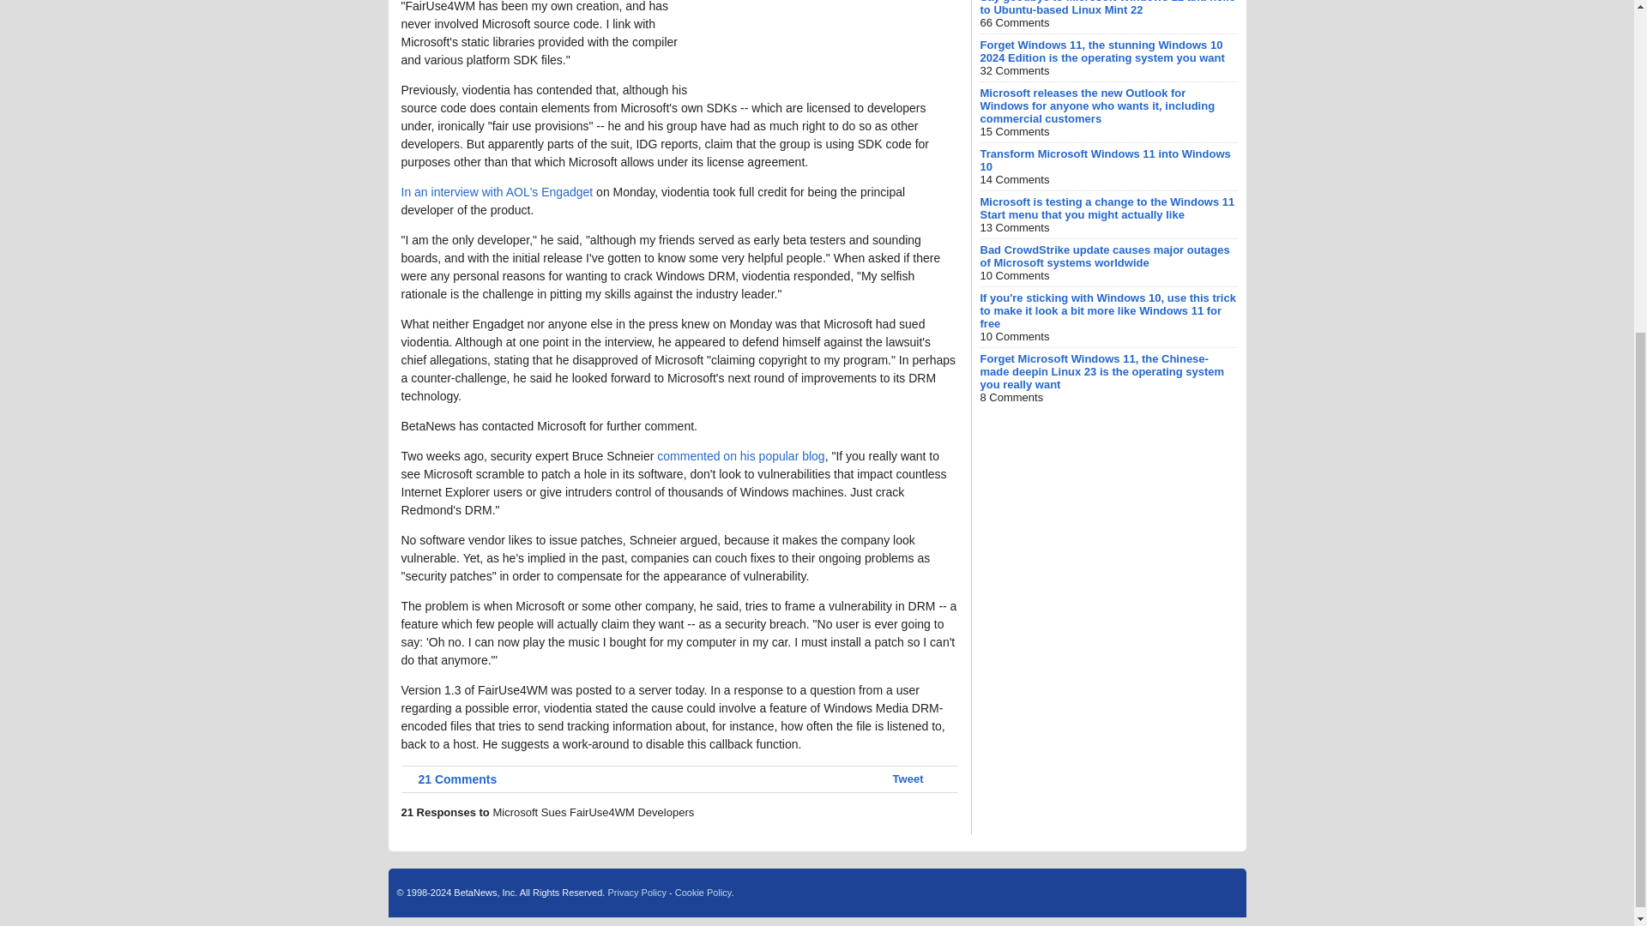 The width and height of the screenshot is (1647, 926). Describe the element at coordinates (741, 456) in the screenshot. I see `commented on his popular blog` at that location.